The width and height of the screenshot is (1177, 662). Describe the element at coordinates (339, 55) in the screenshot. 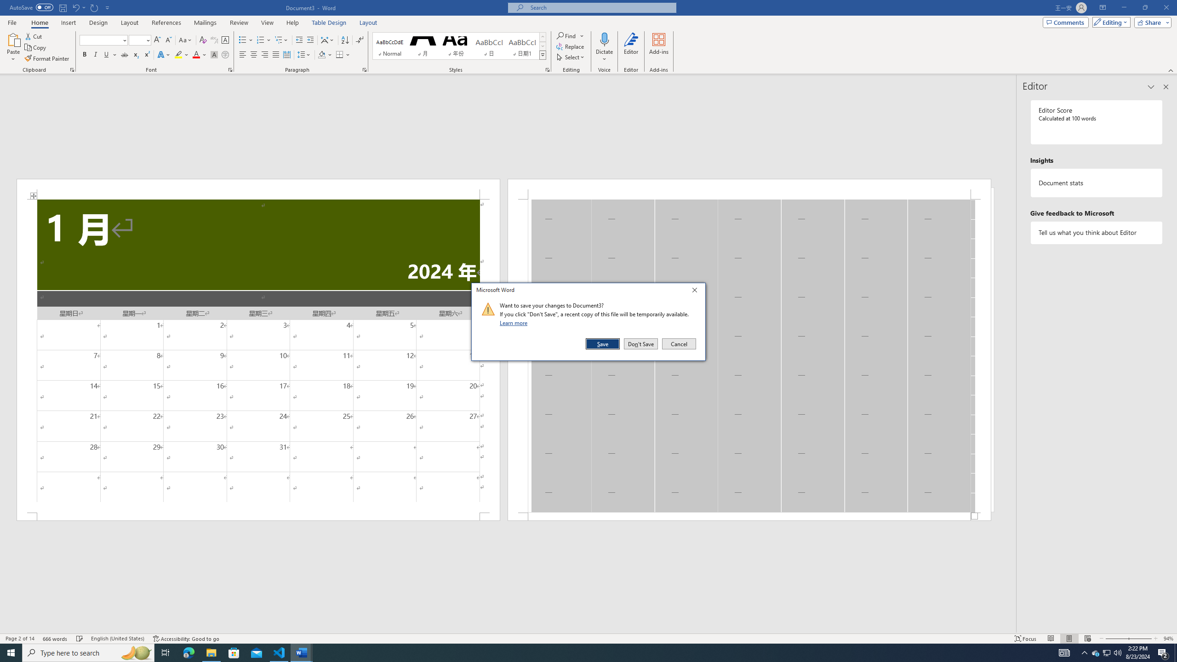

I see `Borders` at that location.